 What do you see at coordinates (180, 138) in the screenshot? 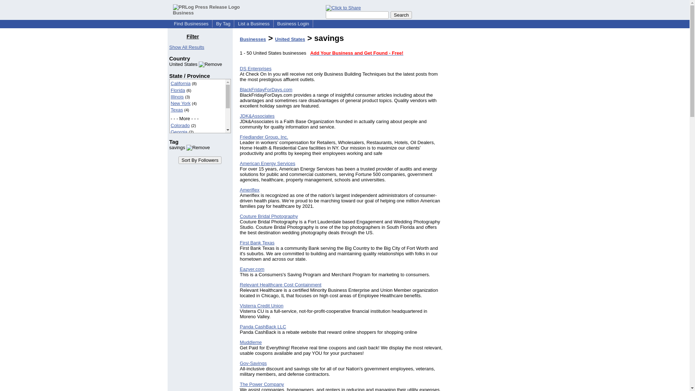
I see `Maryland` at bounding box center [180, 138].